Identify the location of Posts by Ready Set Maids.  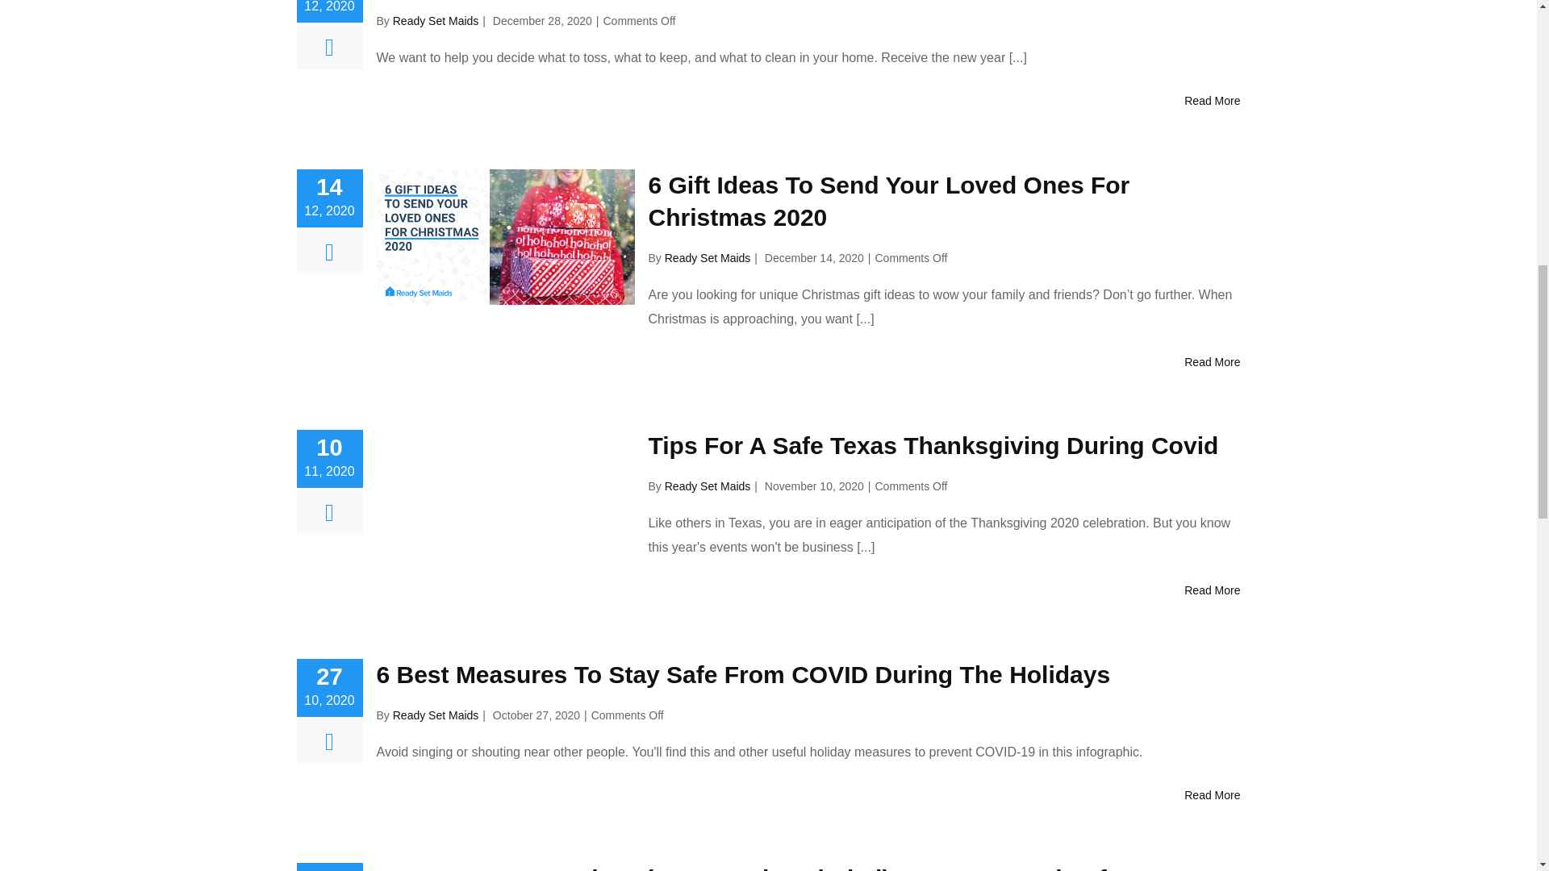
(436, 715).